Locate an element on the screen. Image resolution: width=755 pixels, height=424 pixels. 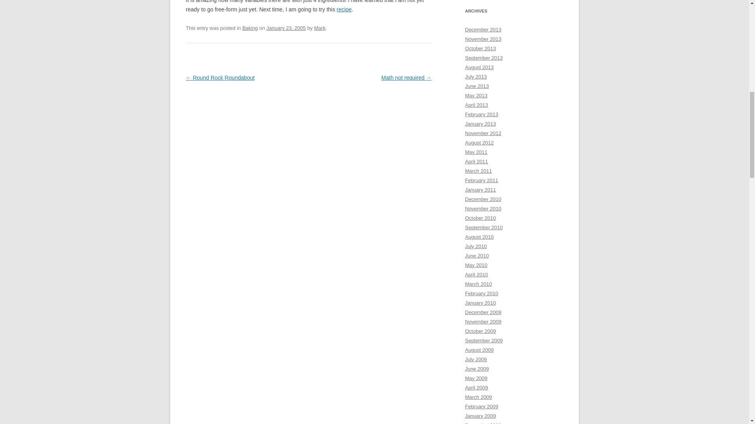
March 2011 is located at coordinates (478, 170).